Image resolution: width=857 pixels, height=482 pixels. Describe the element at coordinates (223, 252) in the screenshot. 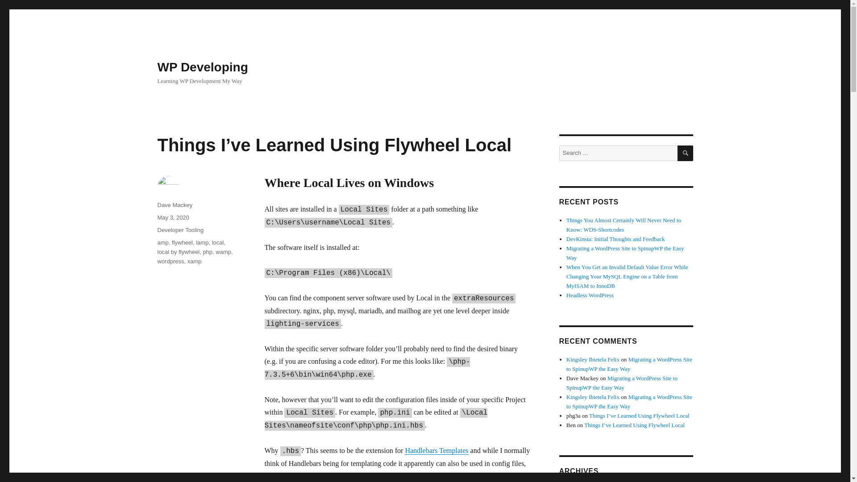

I see `wamp` at that location.